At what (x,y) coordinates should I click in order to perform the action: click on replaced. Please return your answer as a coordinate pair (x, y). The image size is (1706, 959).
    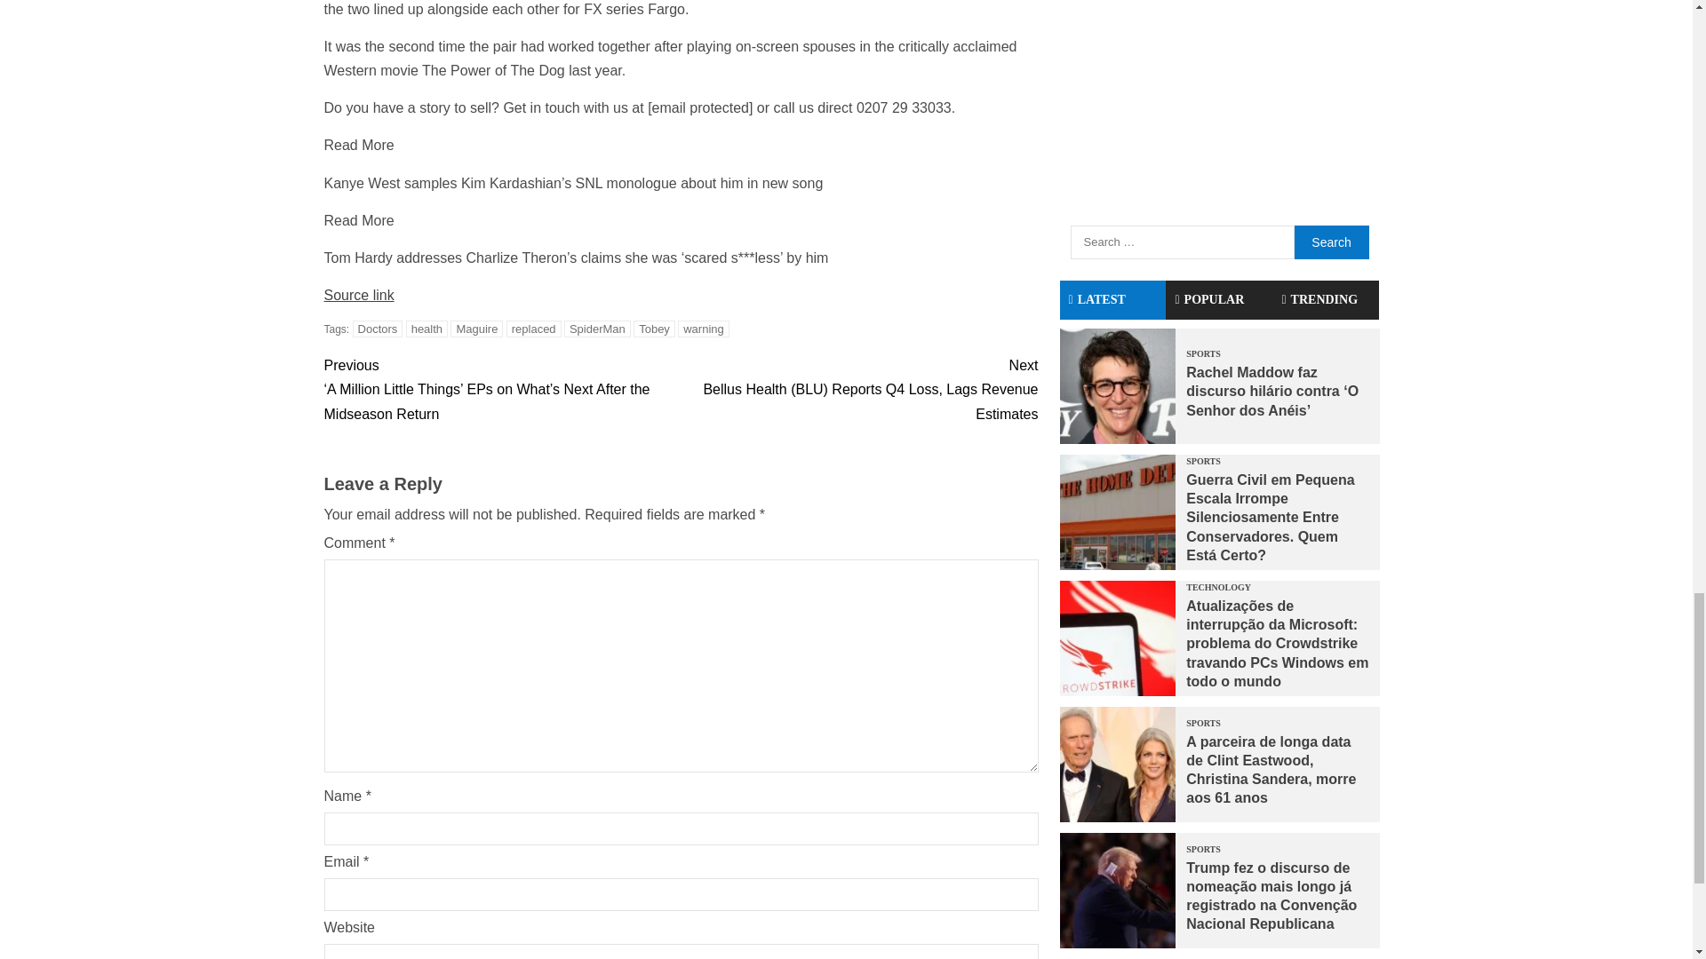
    Looking at the image, I should click on (533, 329).